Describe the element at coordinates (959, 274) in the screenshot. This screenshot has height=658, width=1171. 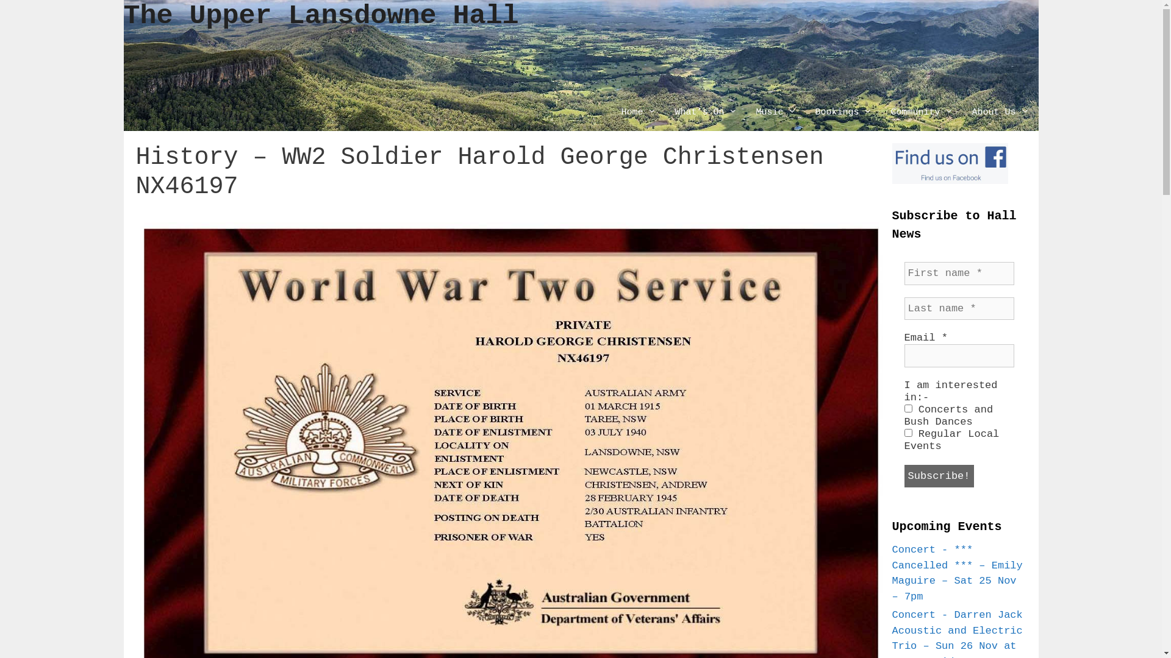
I see `First name` at that location.